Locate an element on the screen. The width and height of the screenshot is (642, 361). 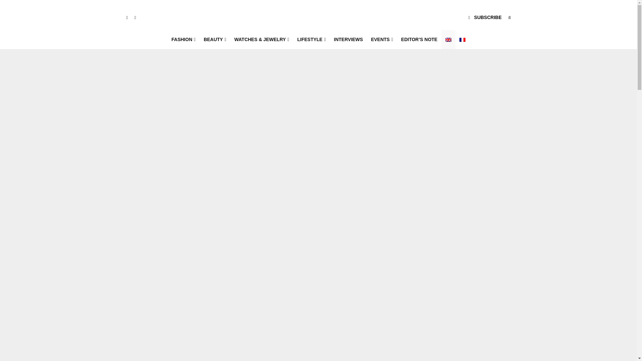
SUBSCRIBE is located at coordinates (485, 17).